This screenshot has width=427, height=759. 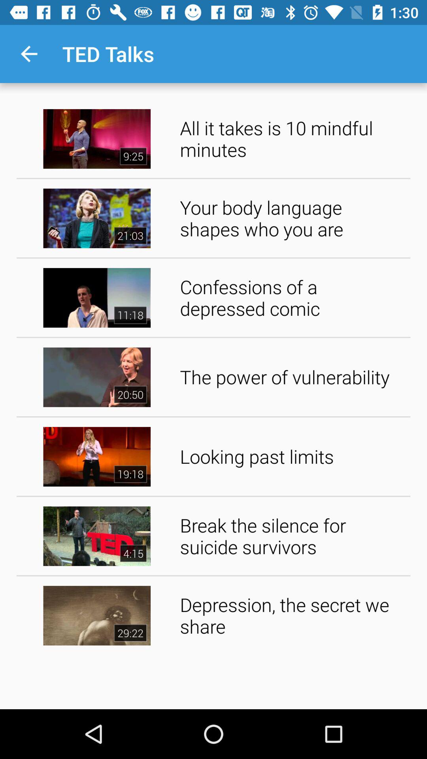 I want to click on swipe to confessions of a app, so click(x=293, y=297).